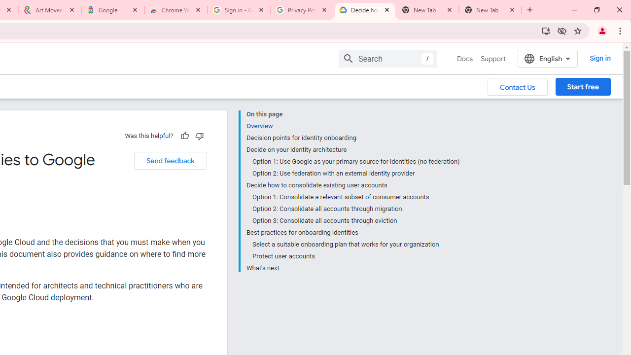 Image resolution: width=631 pixels, height=355 pixels. What do you see at coordinates (353, 233) in the screenshot?
I see `Best practices for onboarding identities` at bounding box center [353, 233].